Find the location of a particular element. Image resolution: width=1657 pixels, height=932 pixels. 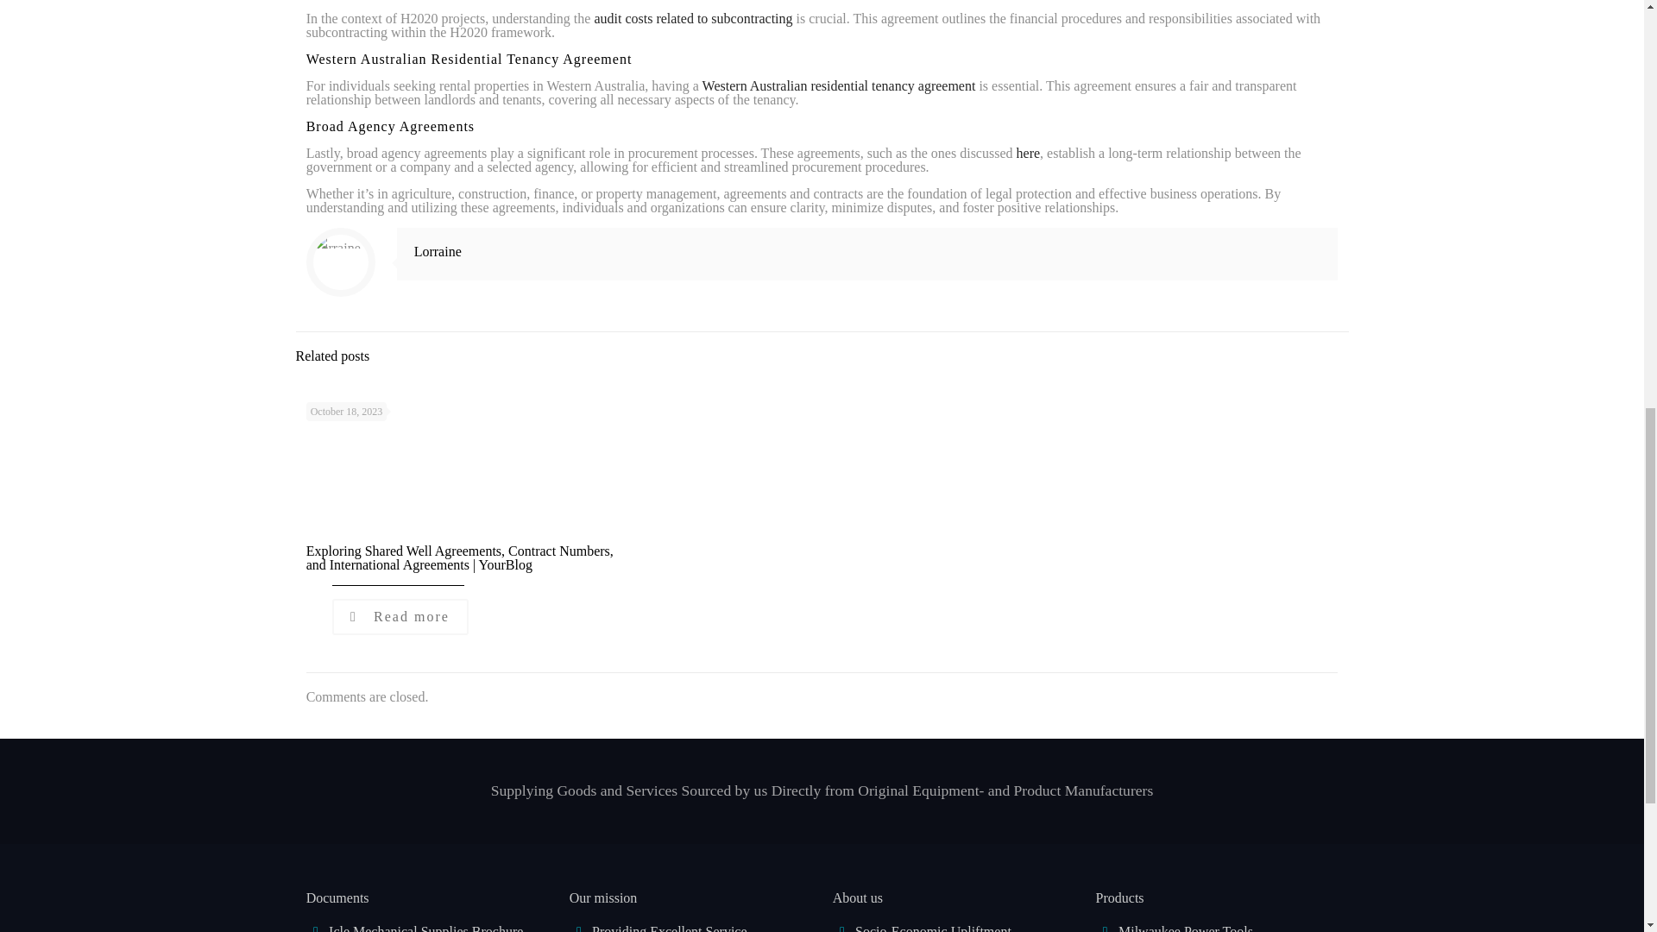

audit costs related to subcontracting is located at coordinates (692, 18).